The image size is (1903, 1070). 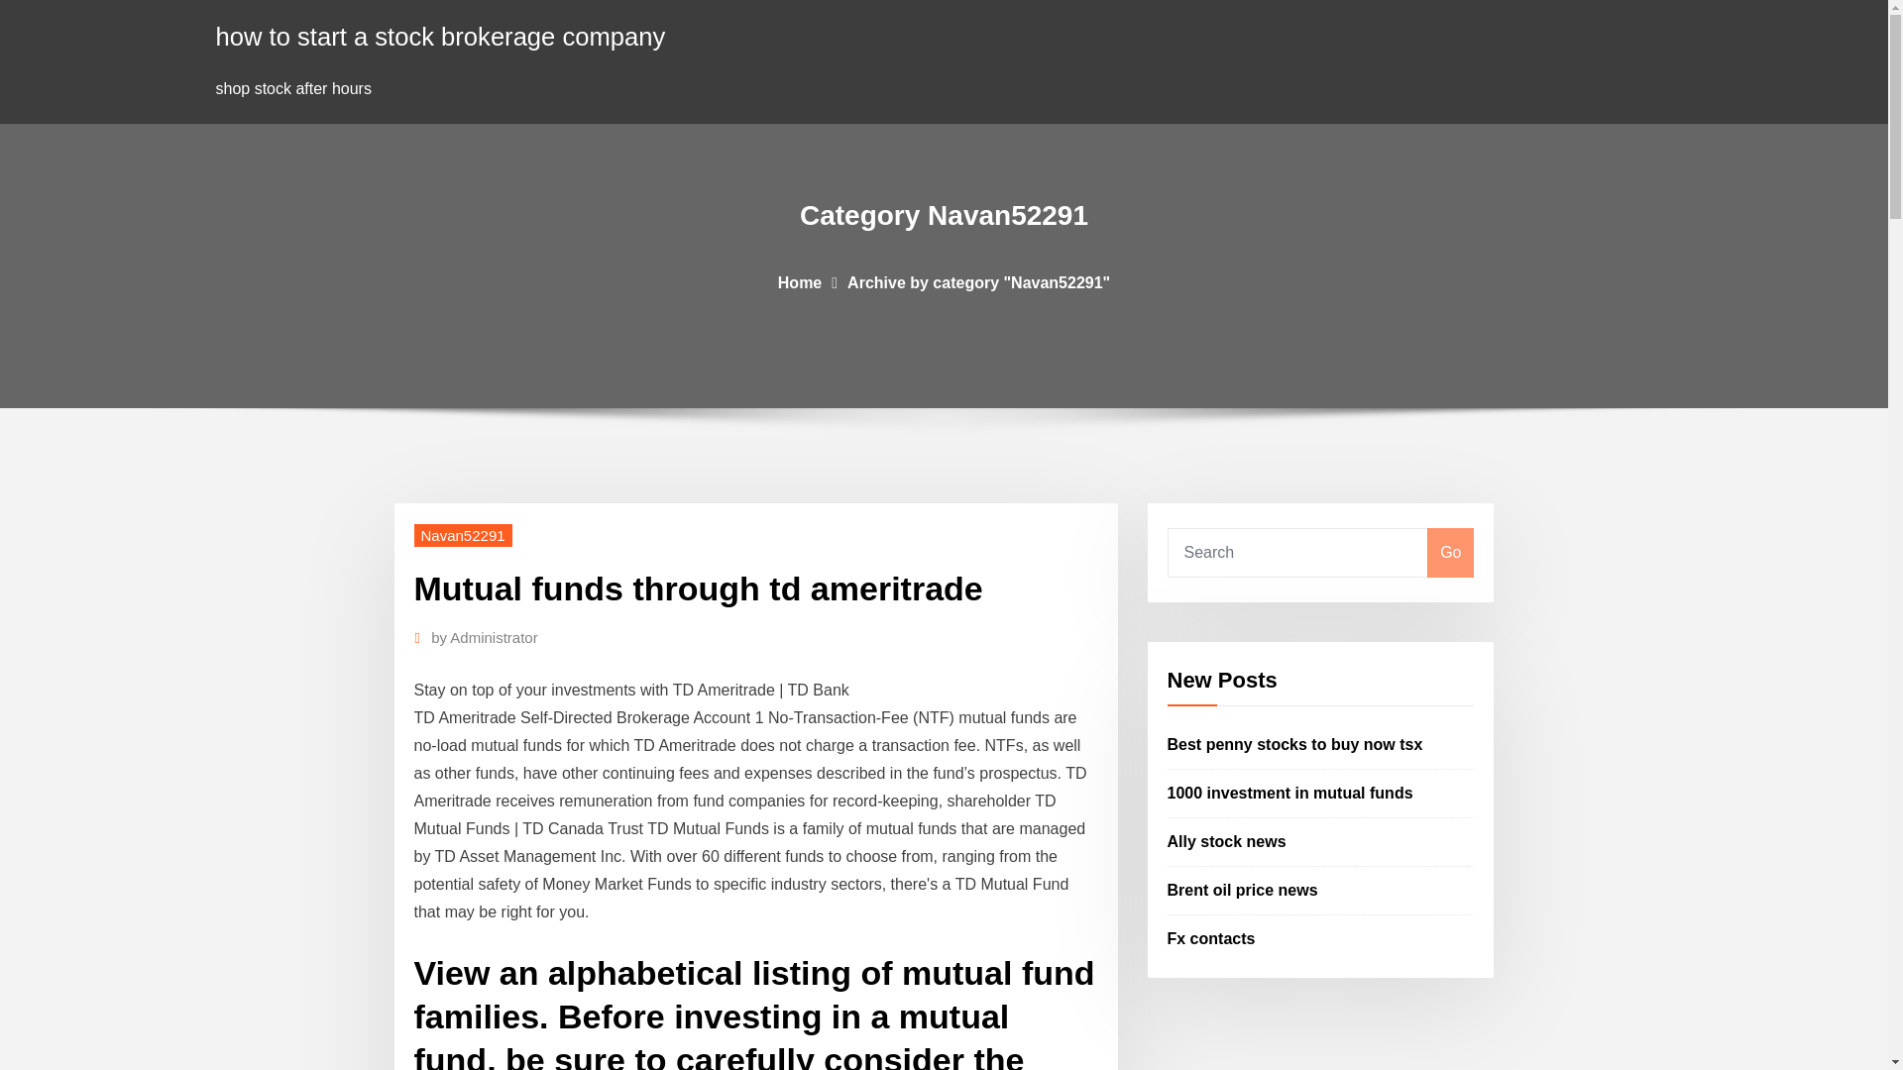 What do you see at coordinates (485, 637) in the screenshot?
I see `by Administrator` at bounding box center [485, 637].